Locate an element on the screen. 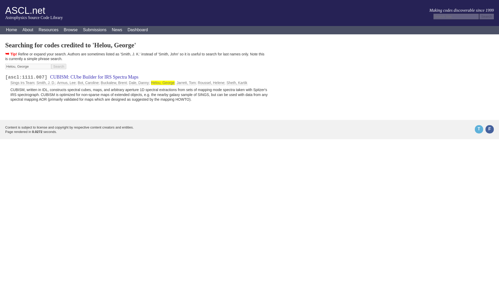 The height and width of the screenshot is (281, 499). Buckalew, Brent is located at coordinates (114, 83).